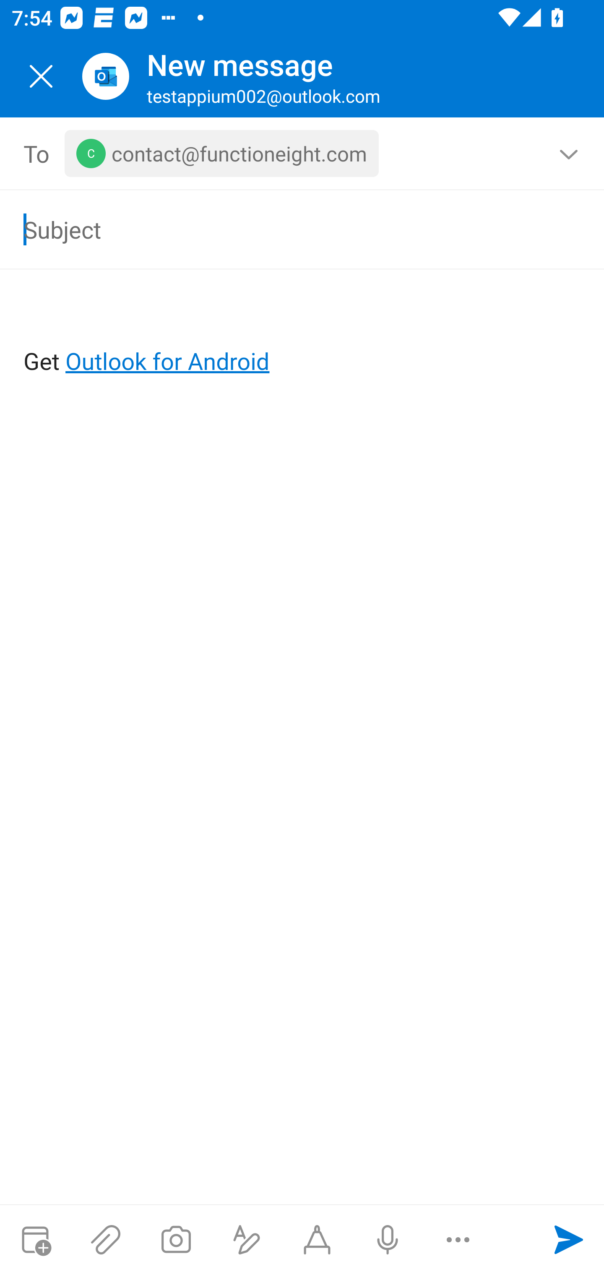 The width and height of the screenshot is (604, 1275). Describe the element at coordinates (247, 1240) in the screenshot. I see `Show formatting options` at that location.